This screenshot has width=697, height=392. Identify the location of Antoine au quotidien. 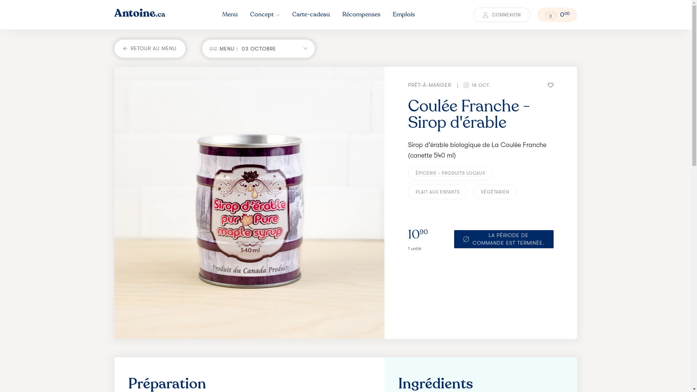
(301, 313).